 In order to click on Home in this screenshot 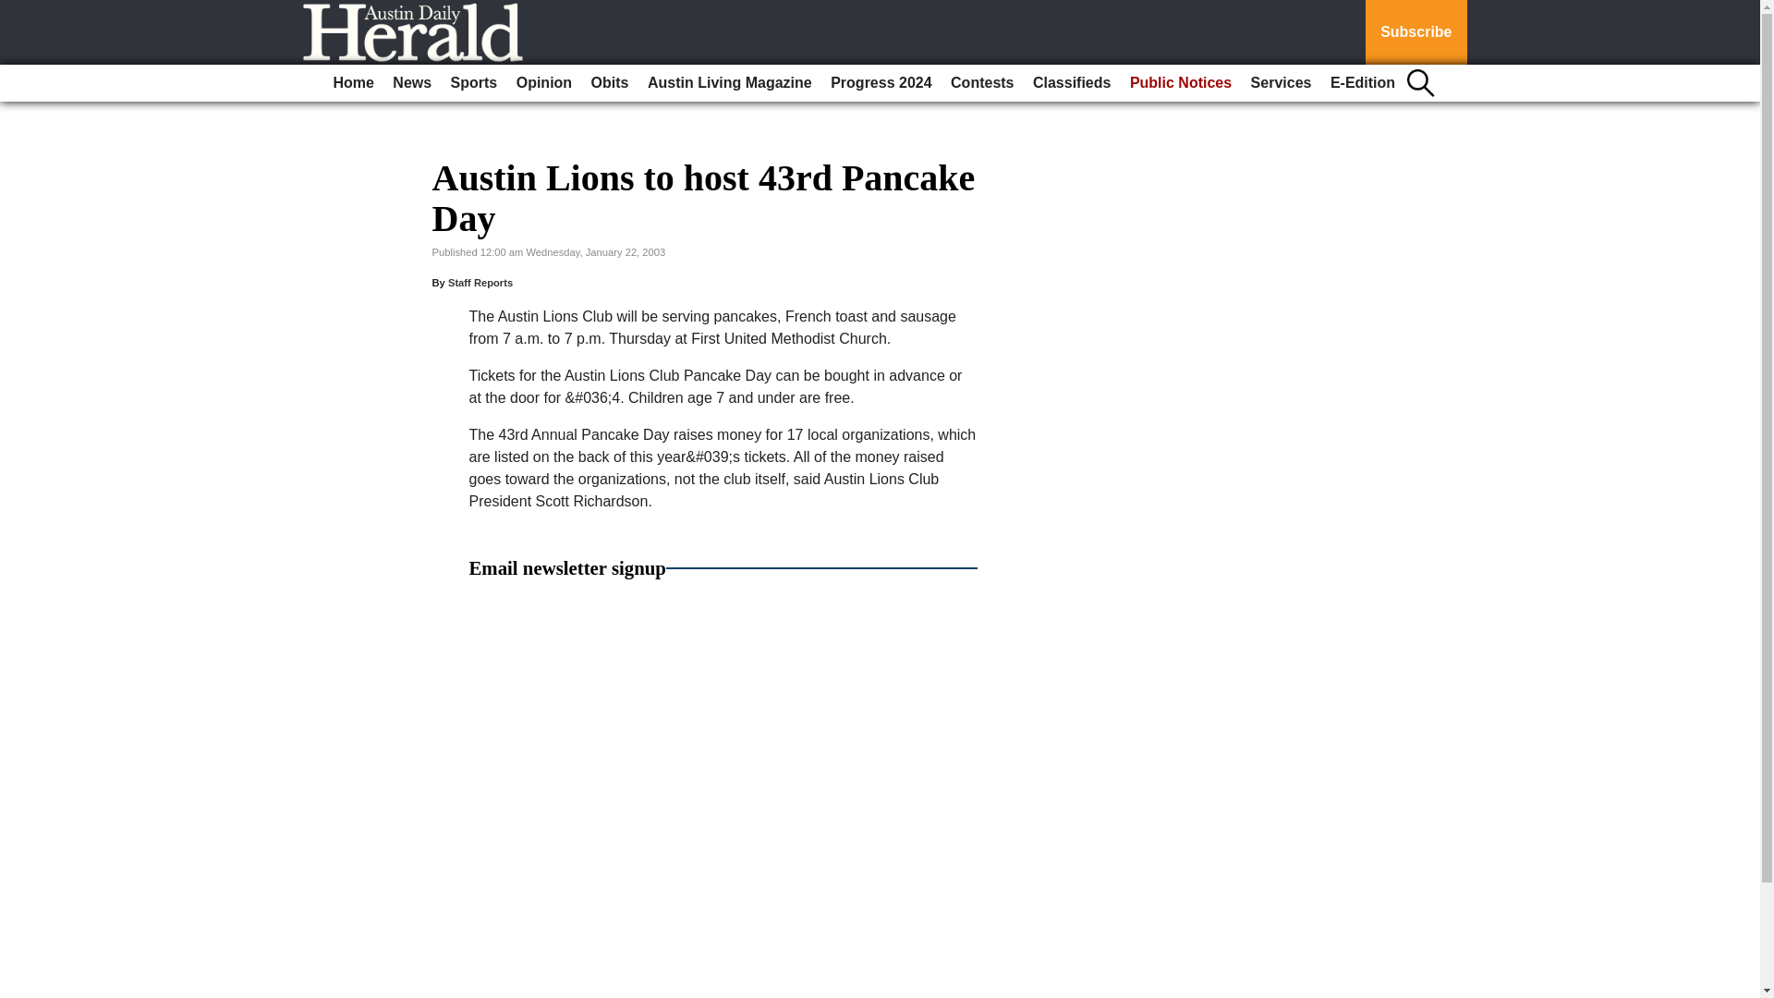, I will do `click(353, 83)`.